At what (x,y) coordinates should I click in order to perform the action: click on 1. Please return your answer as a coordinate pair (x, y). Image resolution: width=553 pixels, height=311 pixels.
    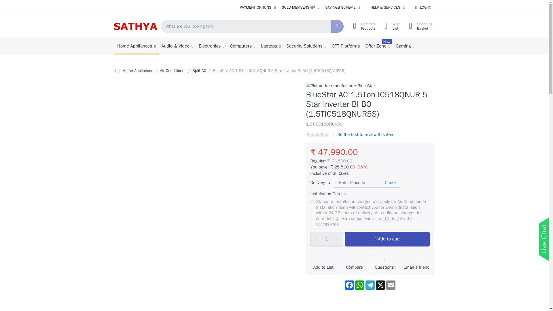
    Looking at the image, I should click on (327, 239).